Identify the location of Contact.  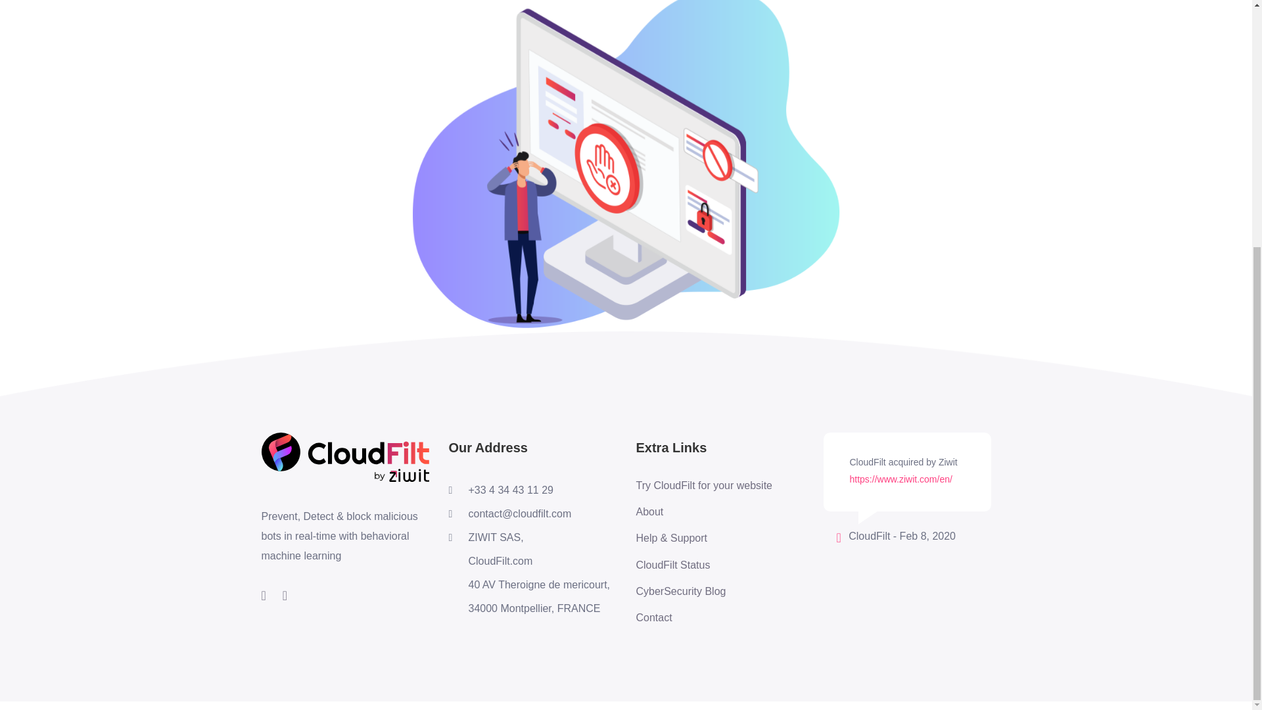
(704, 618).